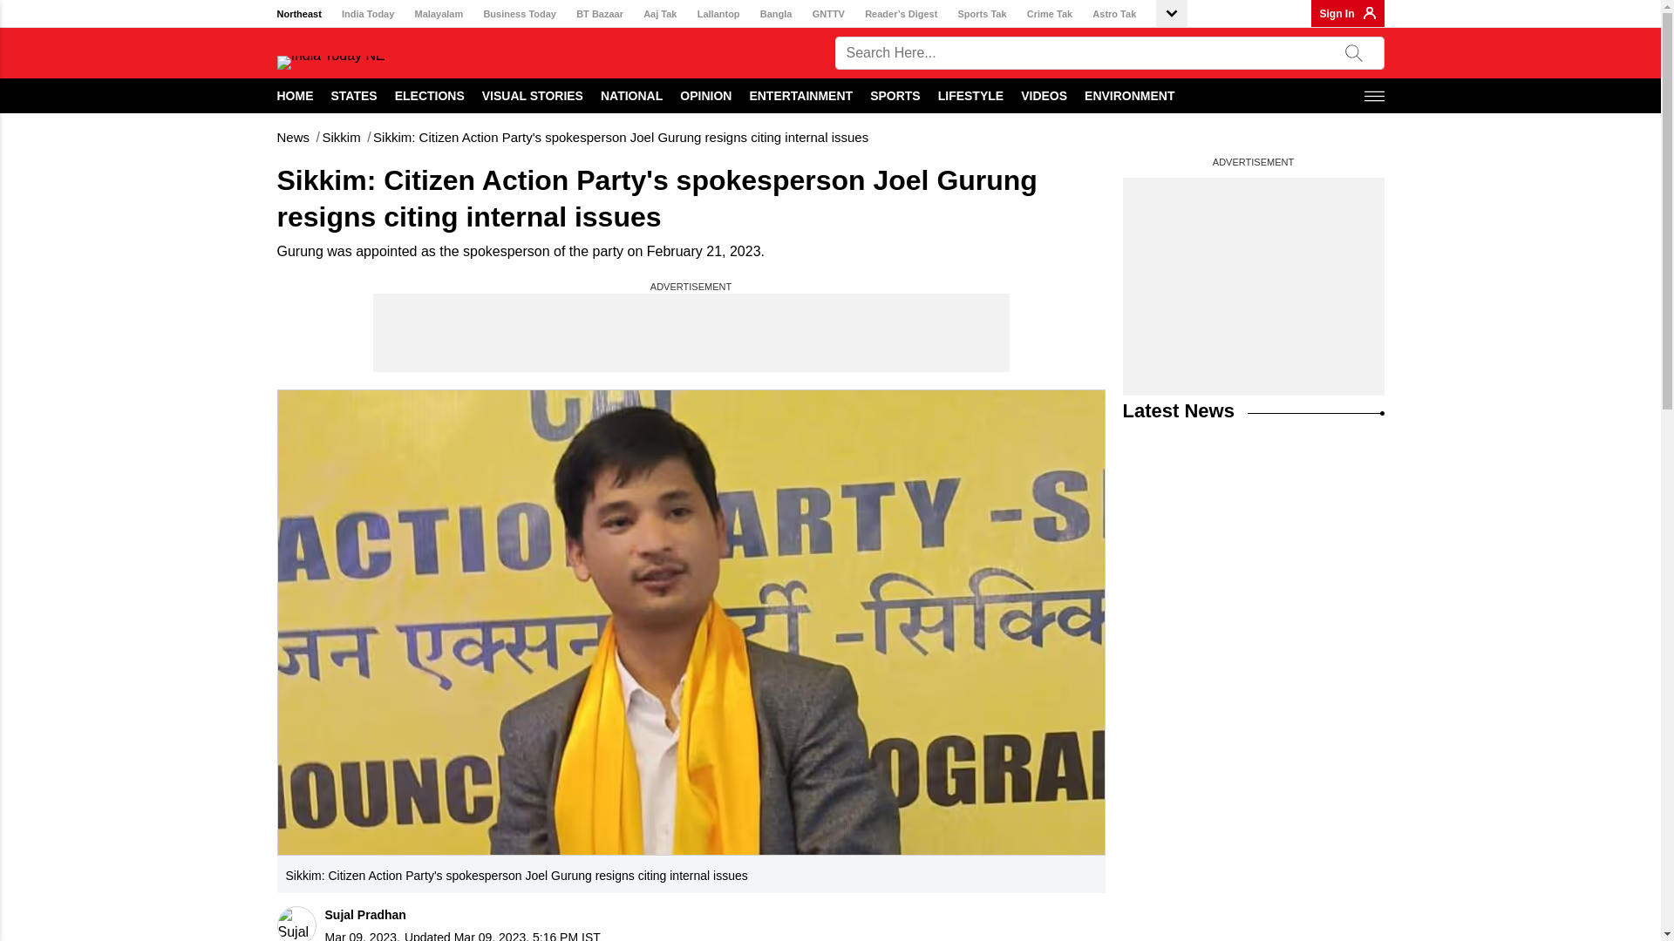 This screenshot has height=941, width=1674. What do you see at coordinates (982, 14) in the screenshot?
I see `Sports Tak` at bounding box center [982, 14].